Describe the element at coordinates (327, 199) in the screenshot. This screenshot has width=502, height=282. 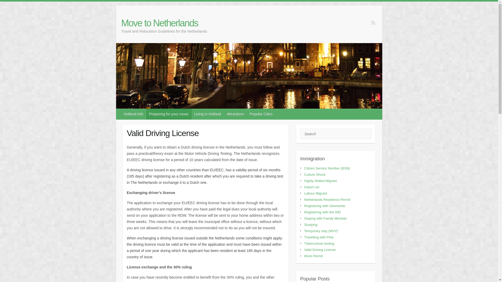
I see `Netherlands Residence Permit` at that location.